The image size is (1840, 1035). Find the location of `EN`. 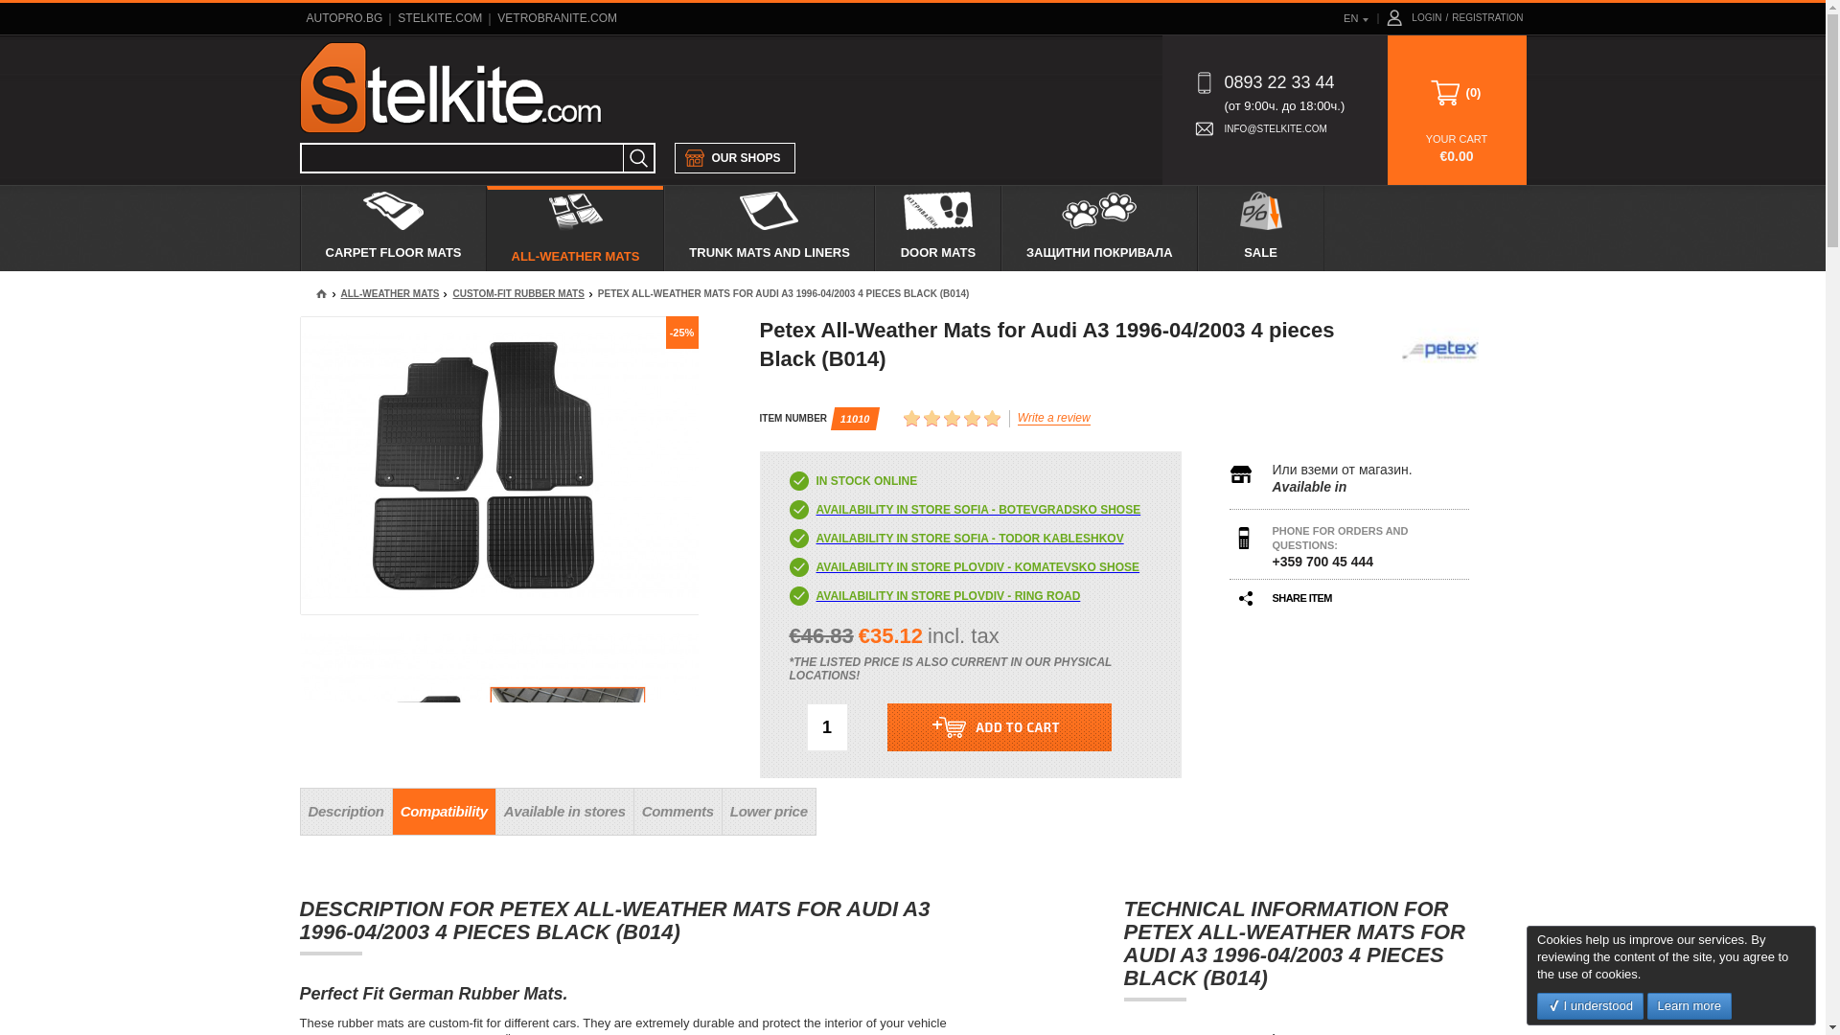

EN is located at coordinates (1353, 18).